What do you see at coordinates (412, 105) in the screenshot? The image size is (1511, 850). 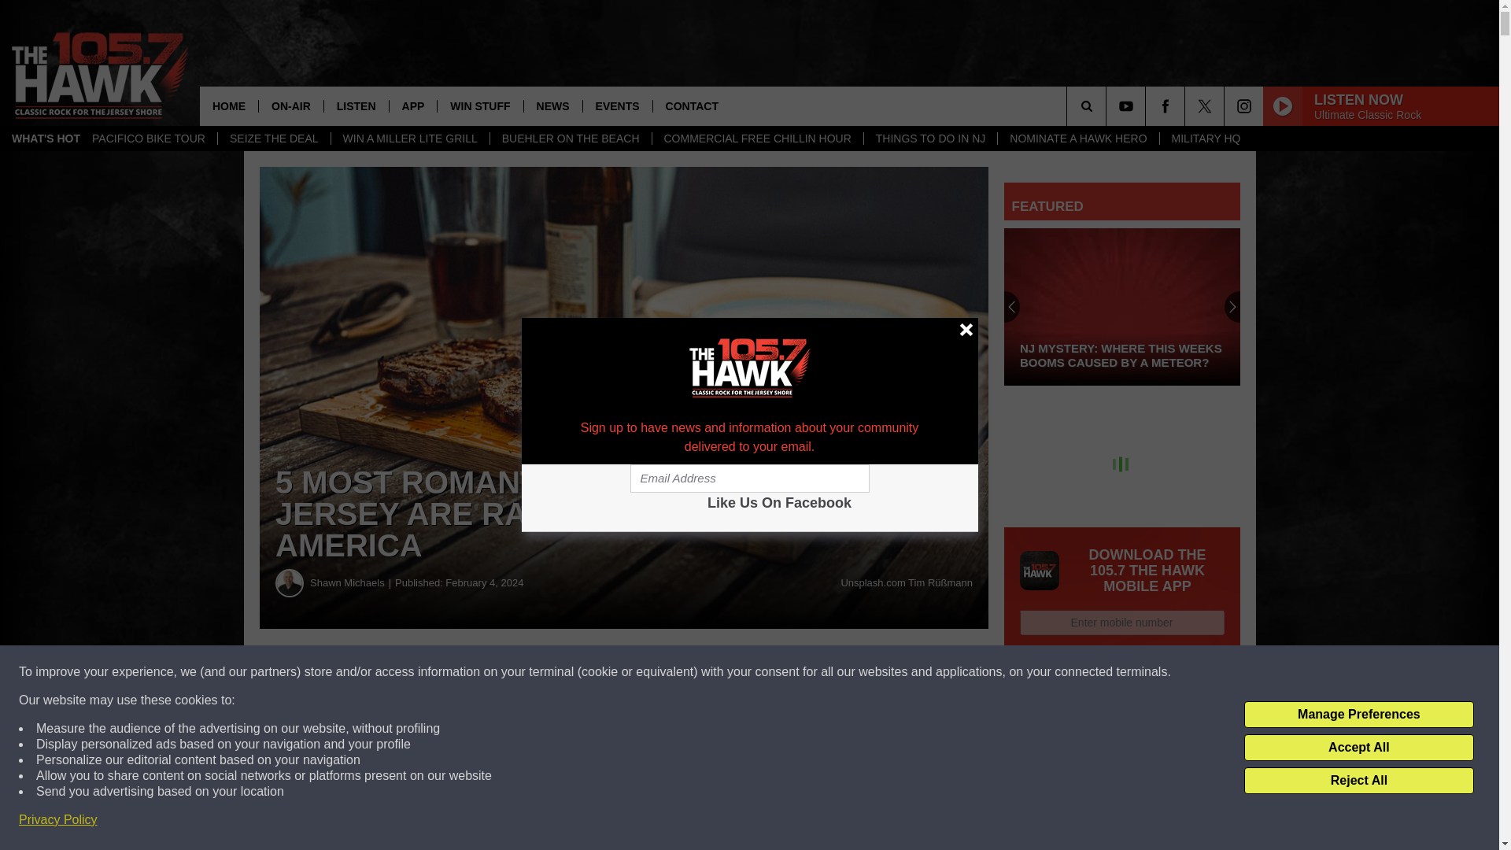 I see `APP` at bounding box center [412, 105].